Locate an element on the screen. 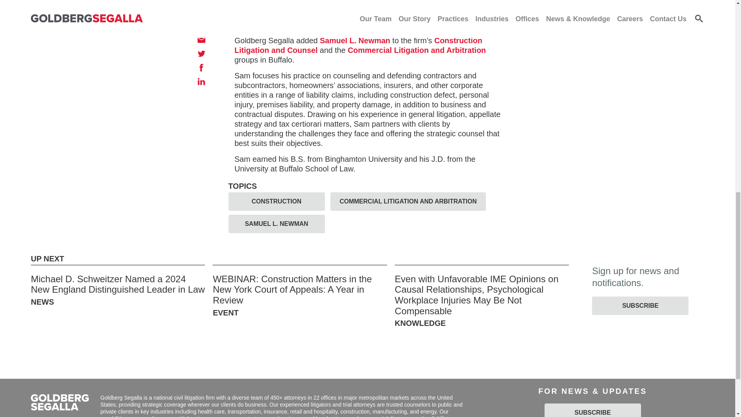 This screenshot has width=741, height=417. SUBSCRIBE is located at coordinates (640, 306).